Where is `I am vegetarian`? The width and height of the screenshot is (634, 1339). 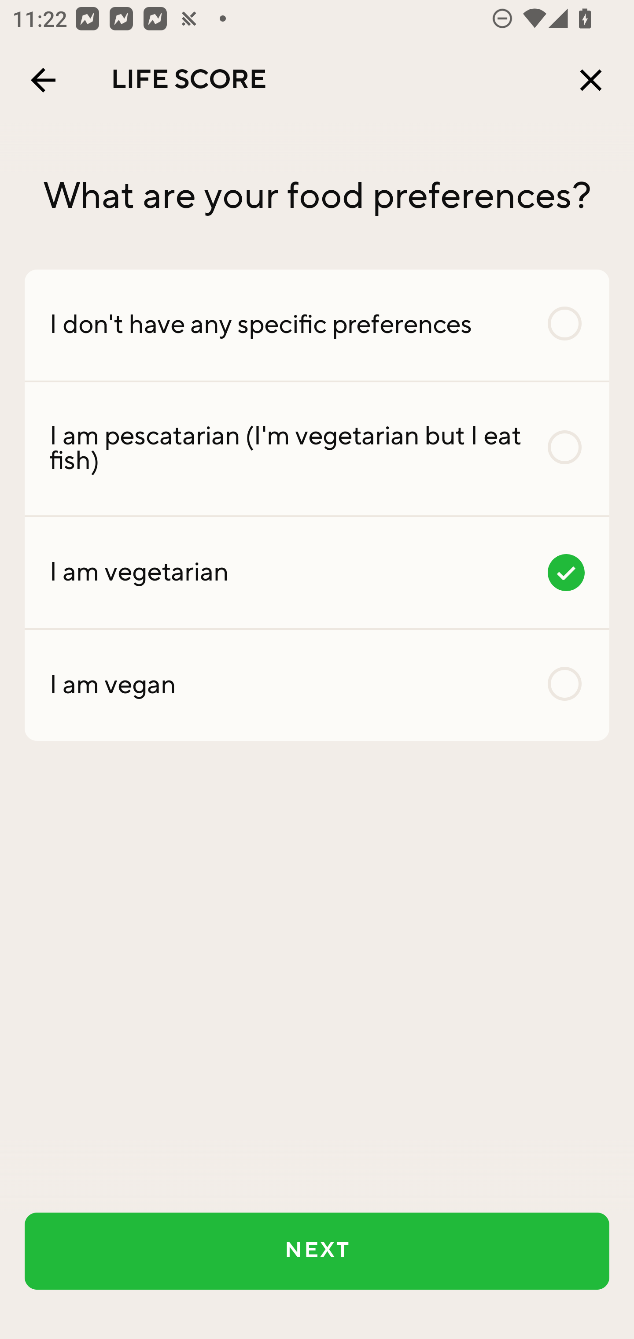
I am vegetarian is located at coordinates (317, 572).